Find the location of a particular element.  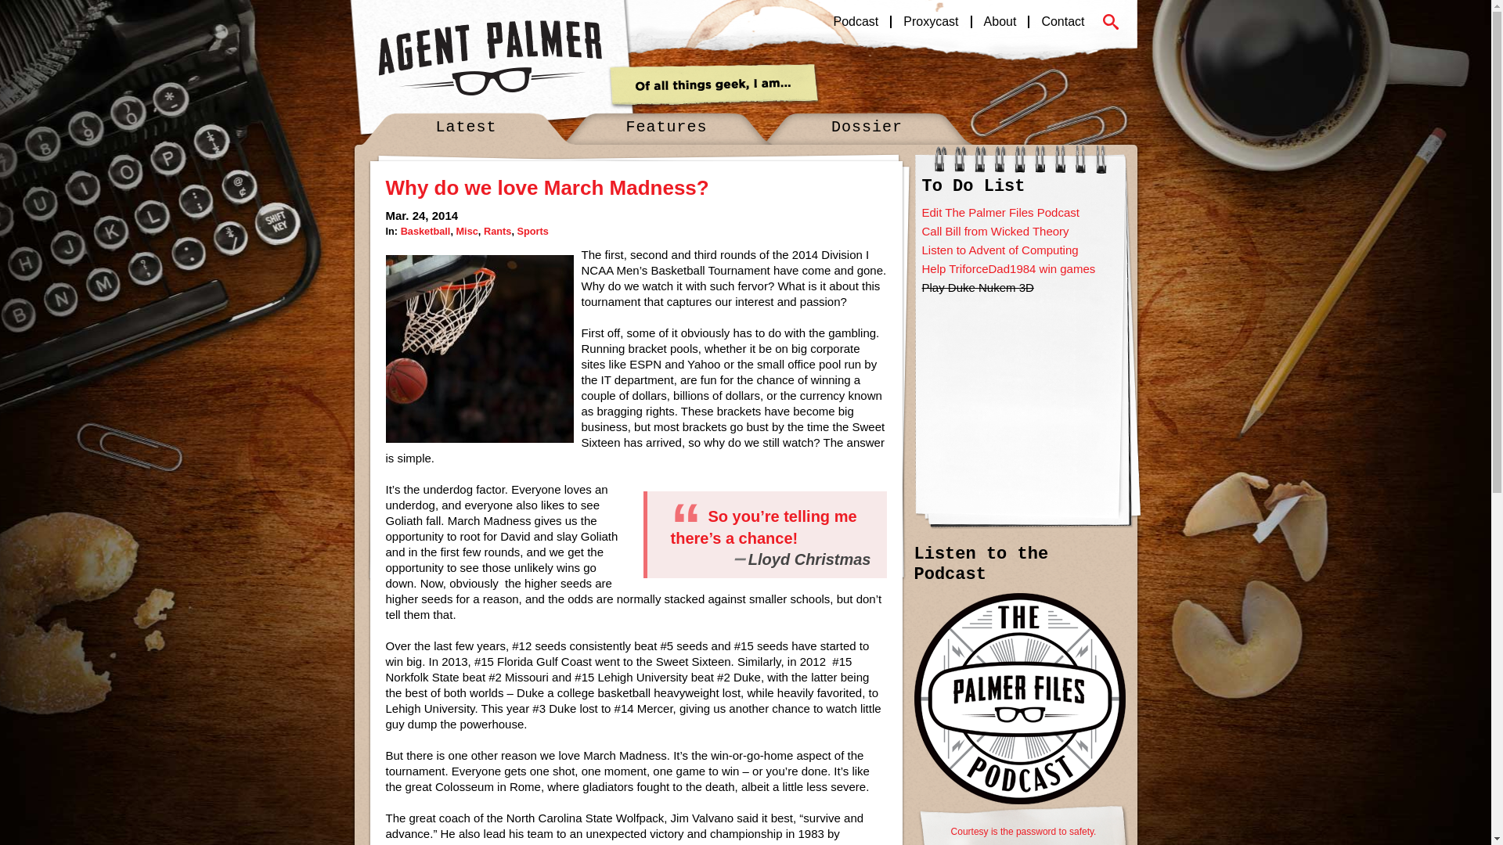

Courtesy is the password to safety. is located at coordinates (1022, 825).